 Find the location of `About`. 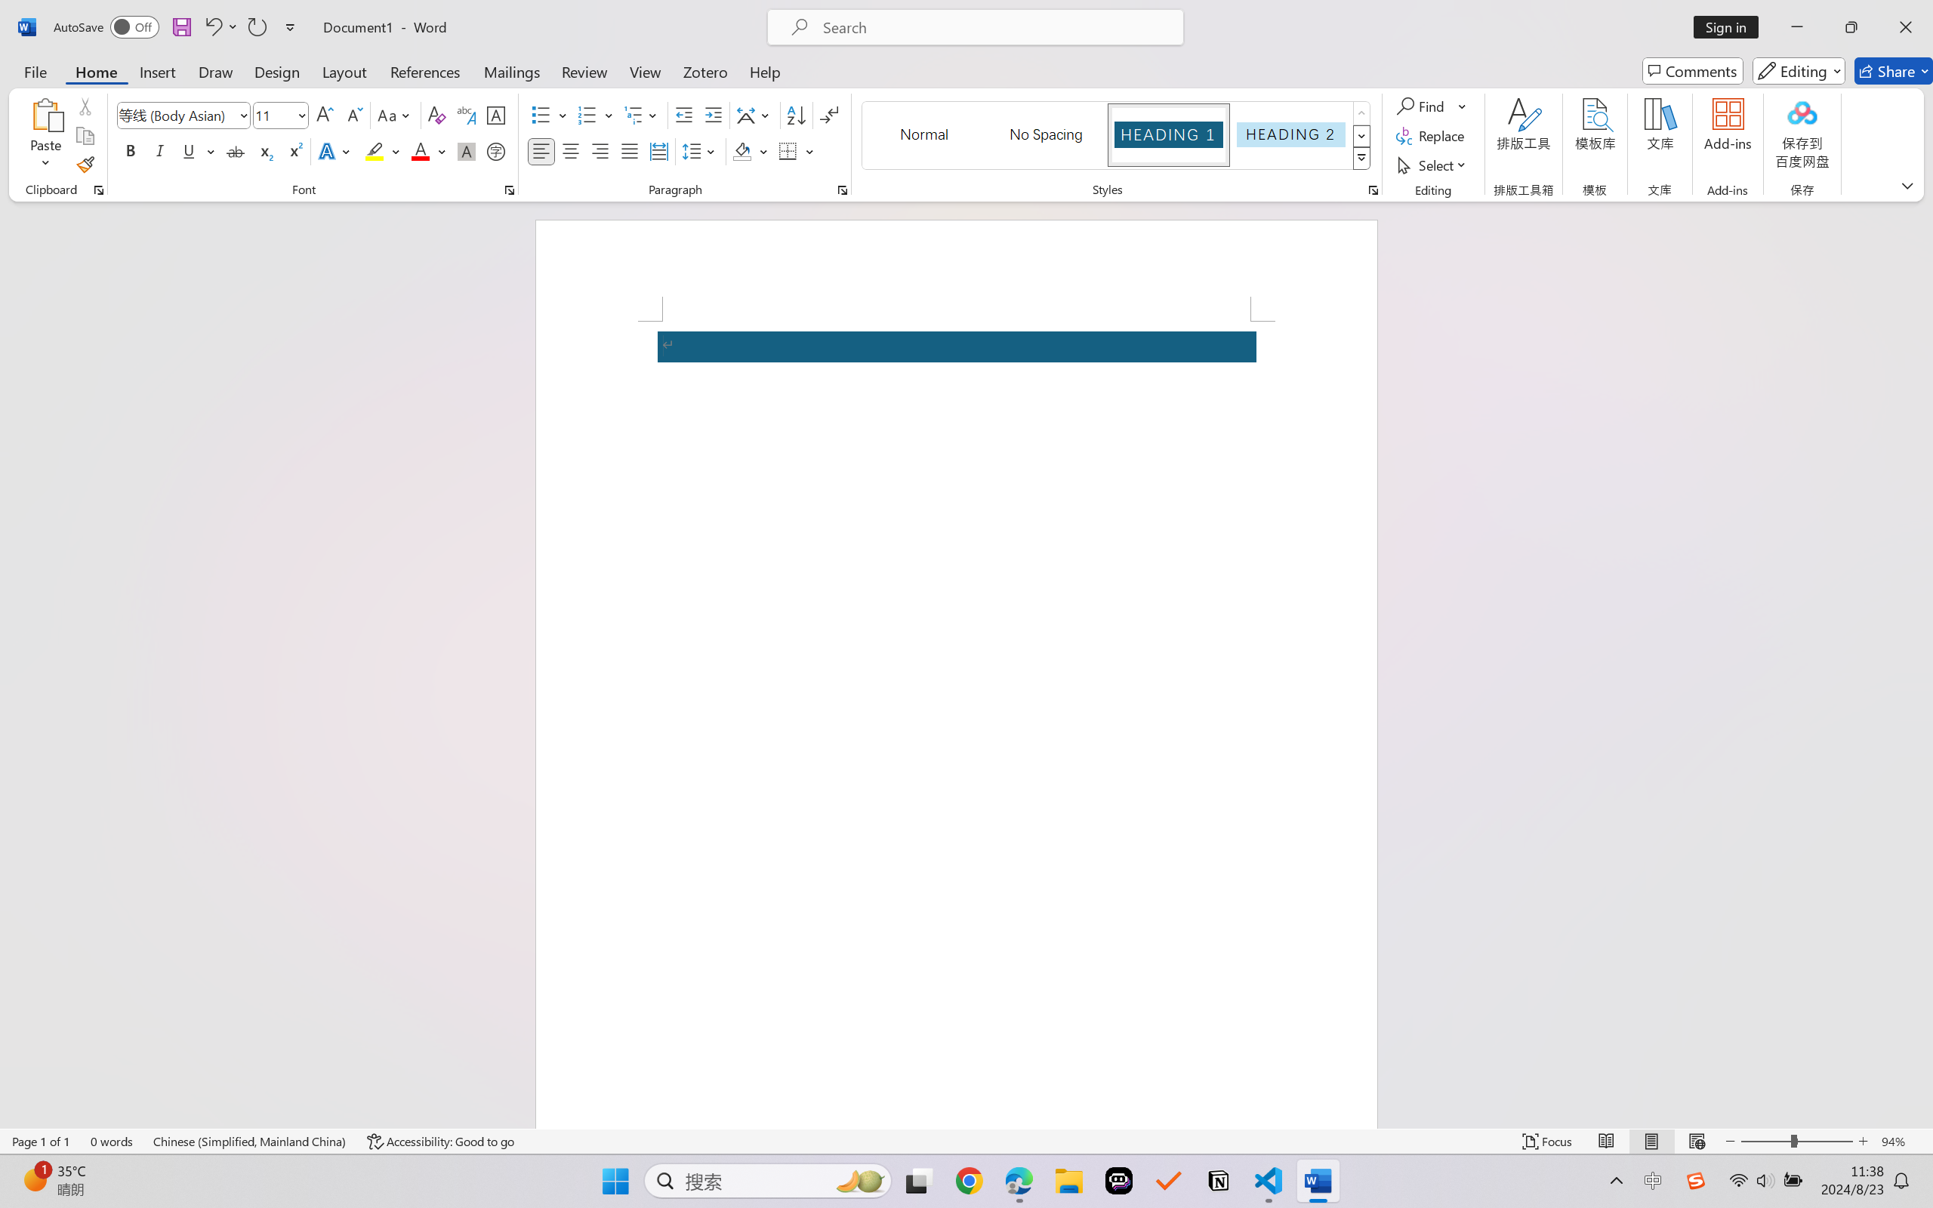

About is located at coordinates (30, 1037).